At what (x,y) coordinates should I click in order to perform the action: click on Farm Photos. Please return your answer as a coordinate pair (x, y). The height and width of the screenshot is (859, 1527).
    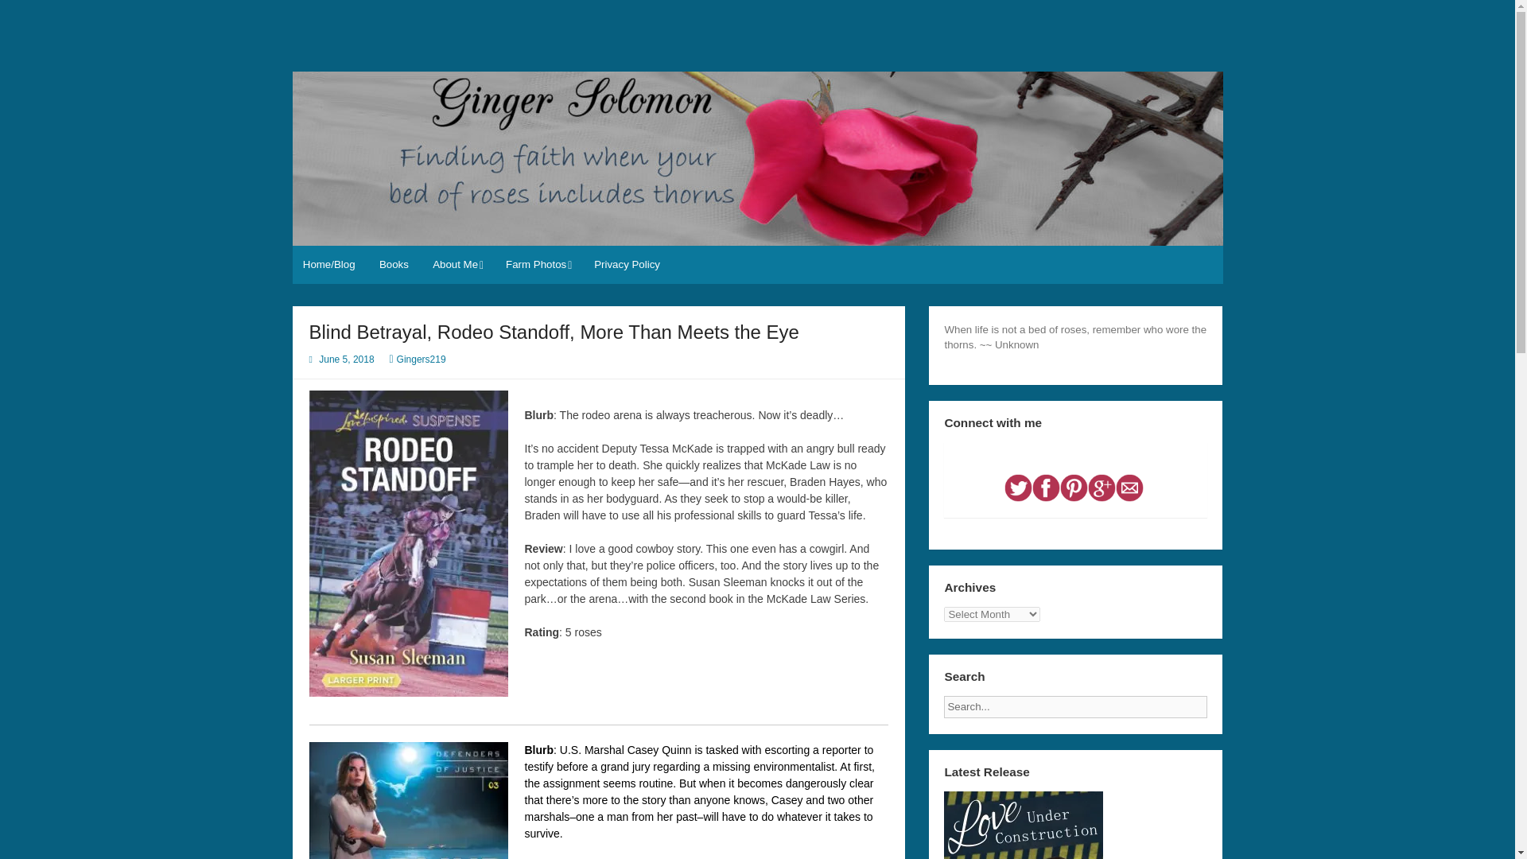
    Looking at the image, I should click on (538, 264).